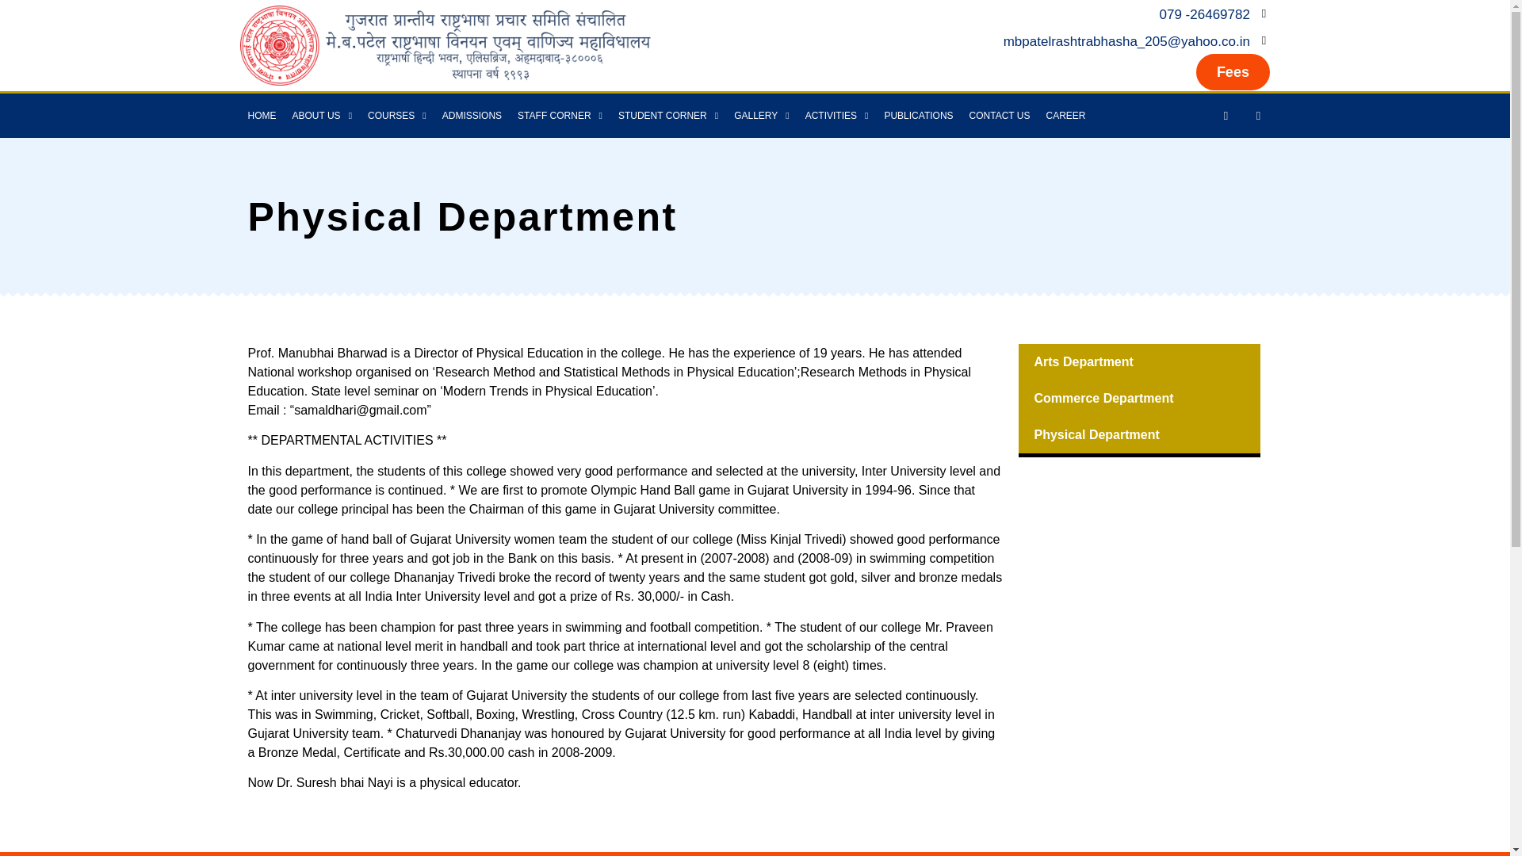 This screenshot has width=1522, height=856. I want to click on STUDENT CORNER, so click(667, 115).